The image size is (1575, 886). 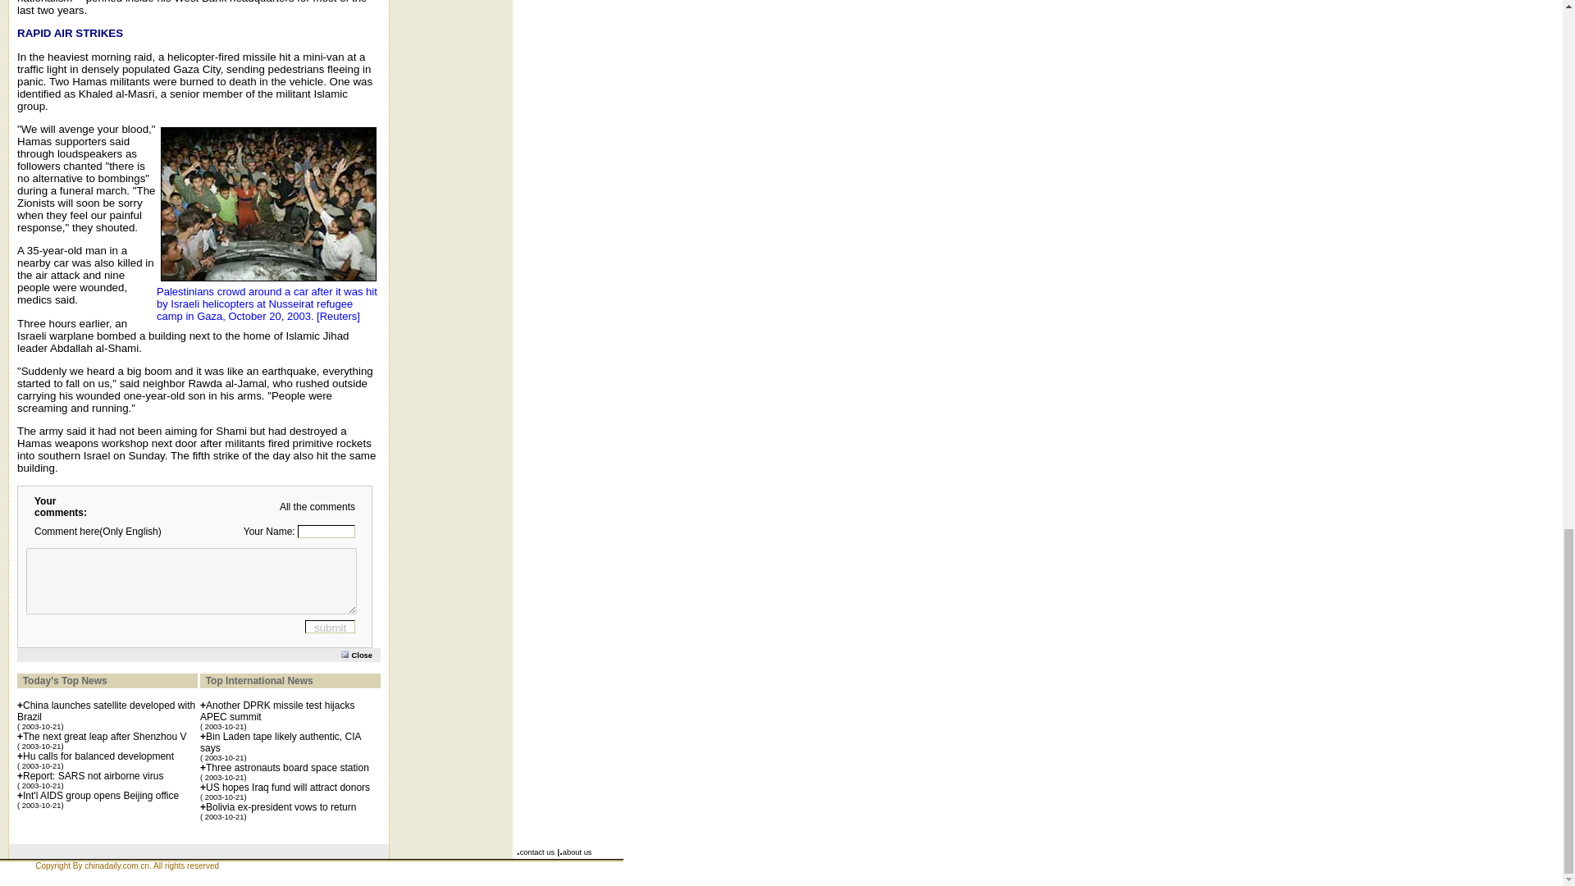 What do you see at coordinates (281, 807) in the screenshot?
I see `Bolivia ex-president vows to return` at bounding box center [281, 807].